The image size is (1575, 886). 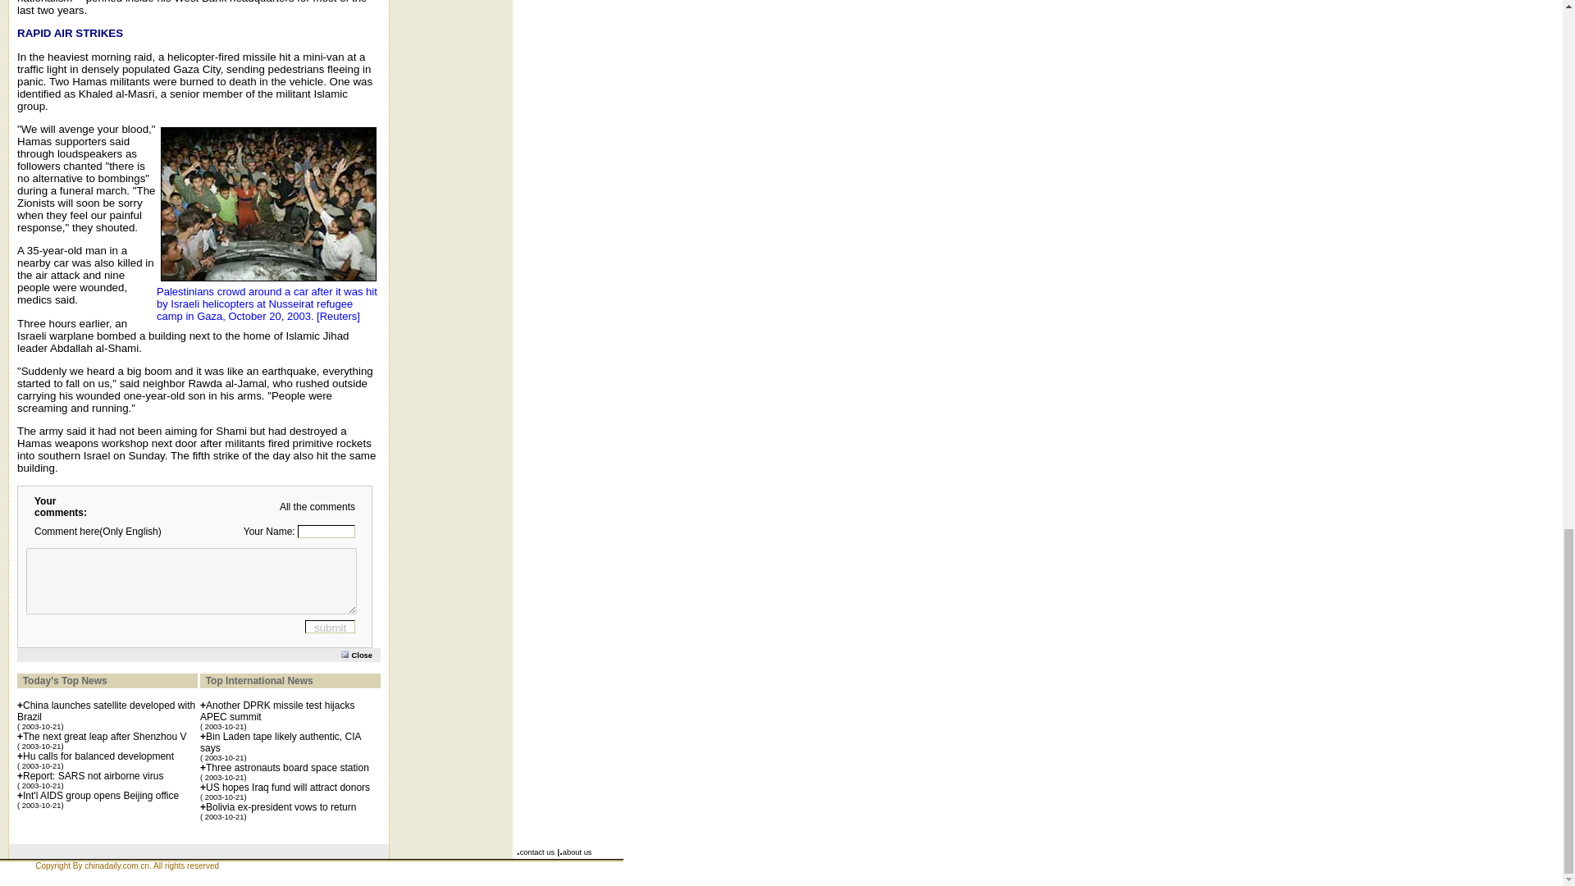 What do you see at coordinates (281, 807) in the screenshot?
I see `Bolivia ex-president vows to return` at bounding box center [281, 807].